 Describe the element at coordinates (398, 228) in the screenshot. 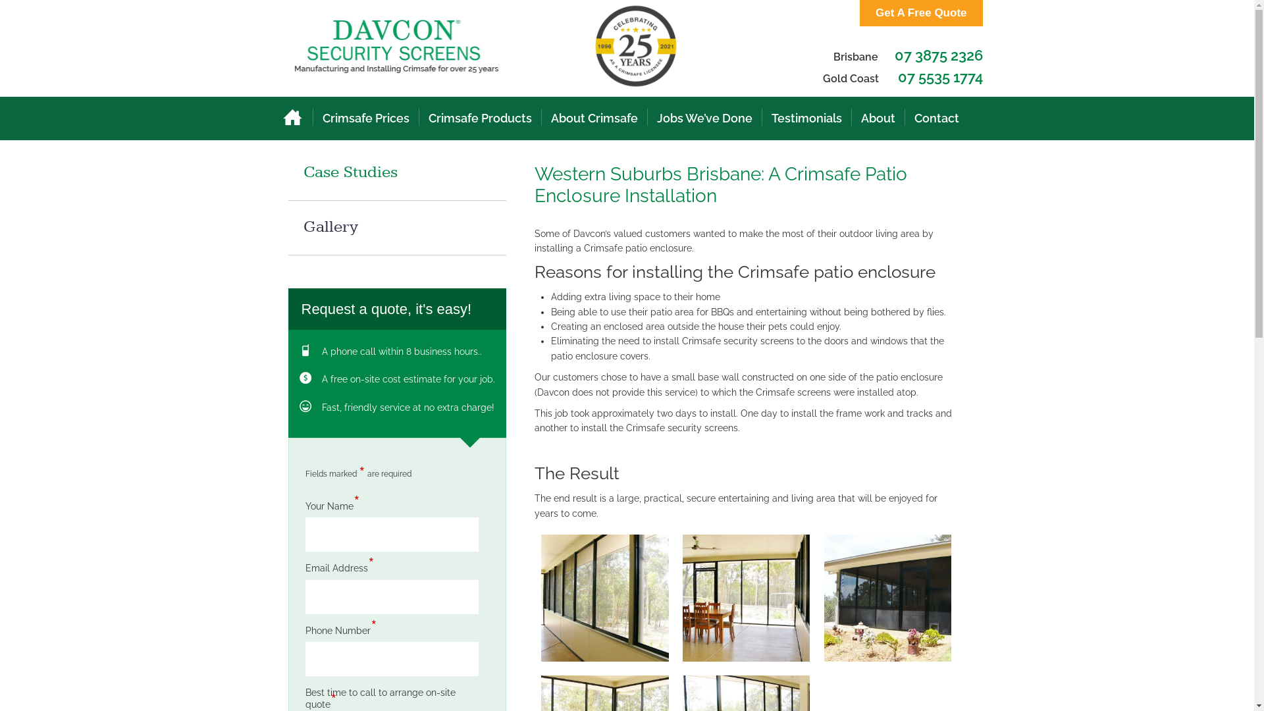

I see `Gallery` at that location.